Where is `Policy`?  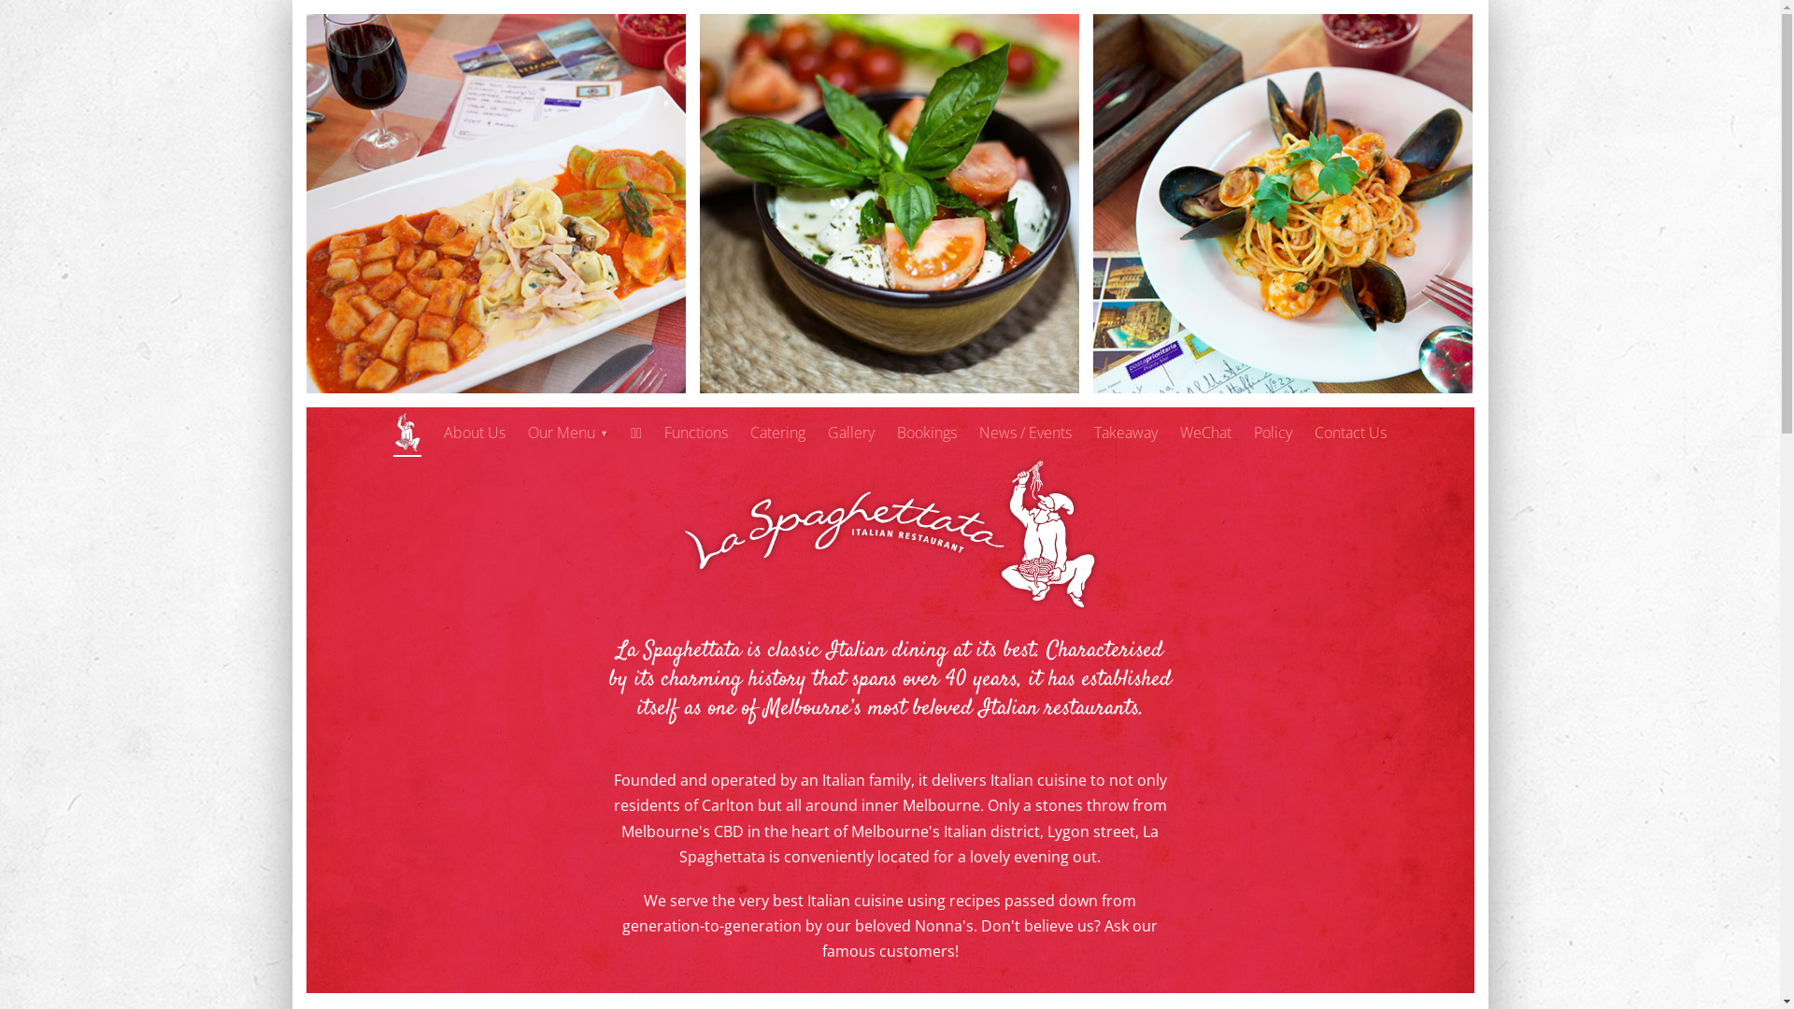 Policy is located at coordinates (1273, 433).